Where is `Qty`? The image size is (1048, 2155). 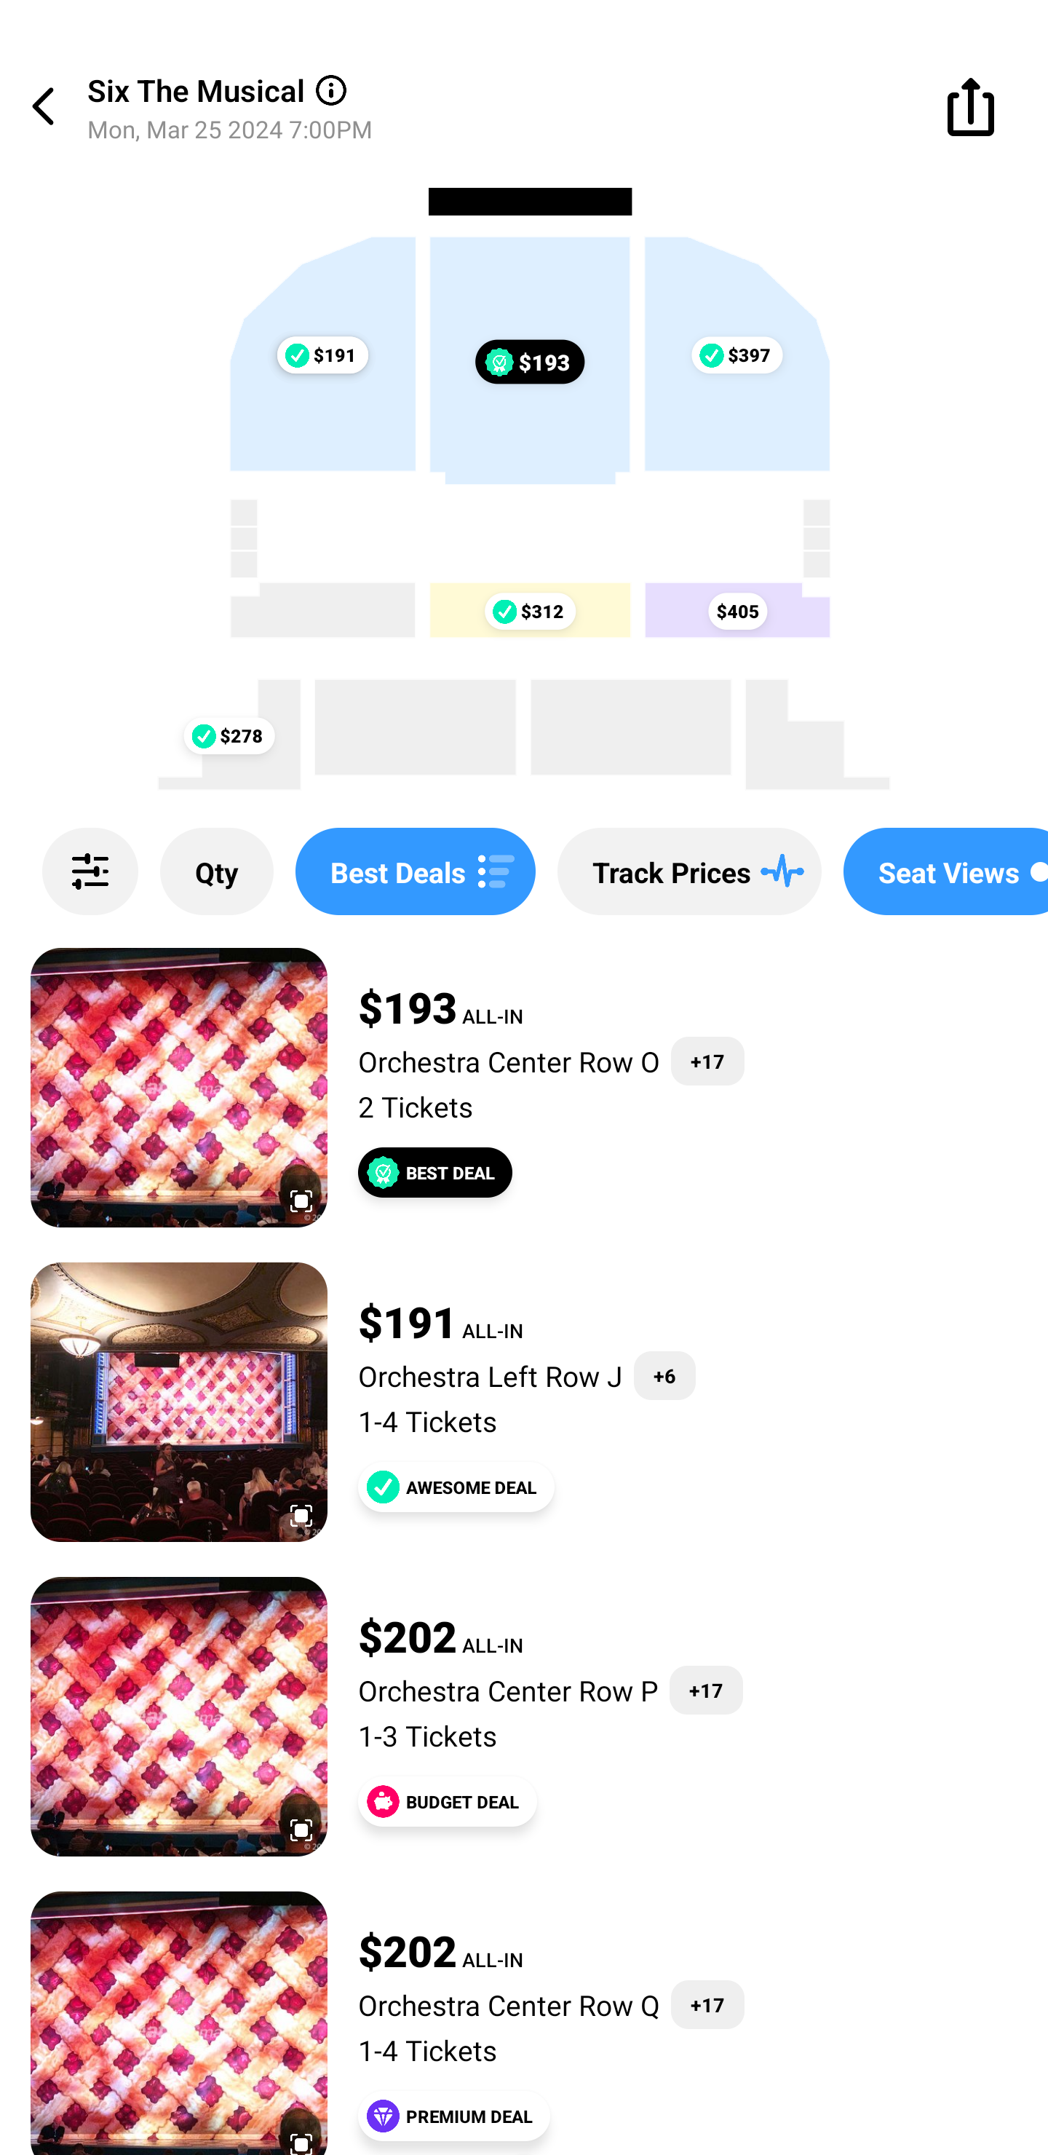
Qty is located at coordinates (217, 871).